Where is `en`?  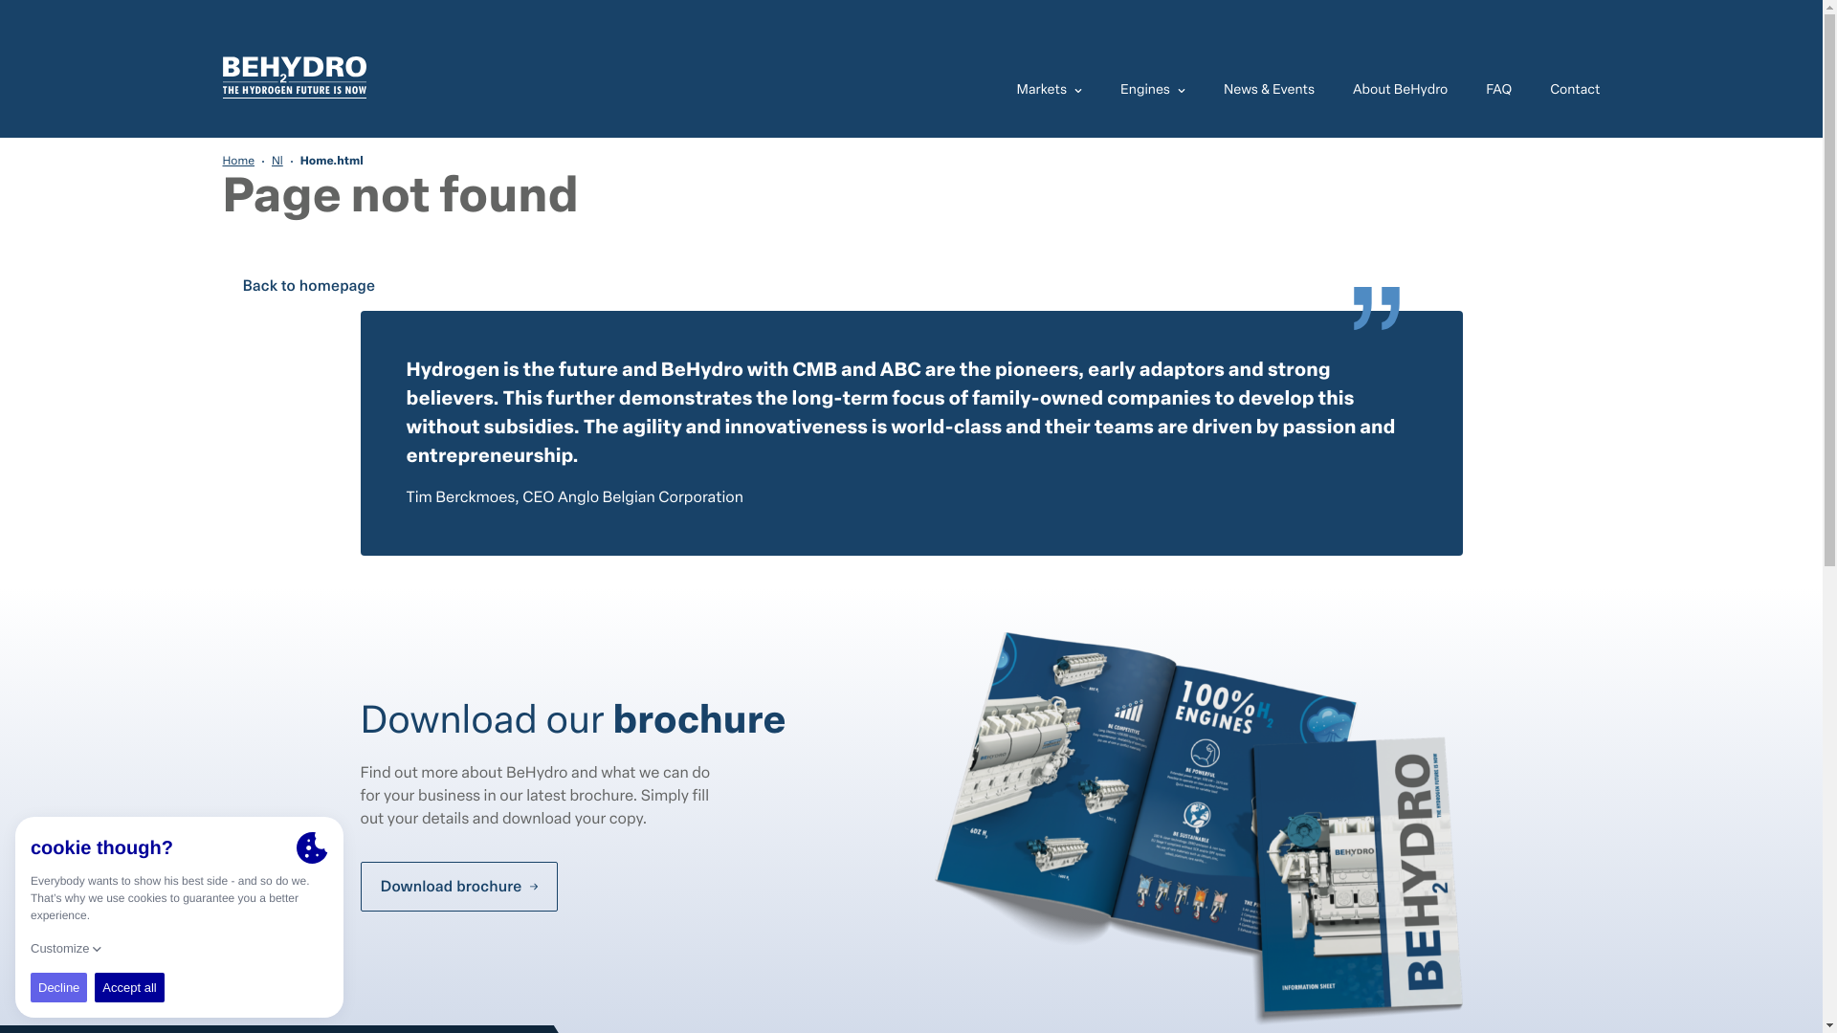
en is located at coordinates (294, 78).